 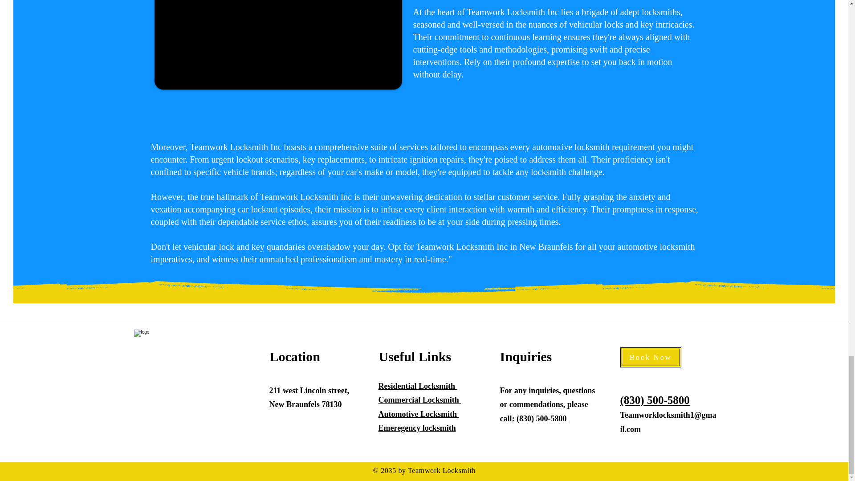 What do you see at coordinates (650, 357) in the screenshot?
I see `Book Now` at bounding box center [650, 357].